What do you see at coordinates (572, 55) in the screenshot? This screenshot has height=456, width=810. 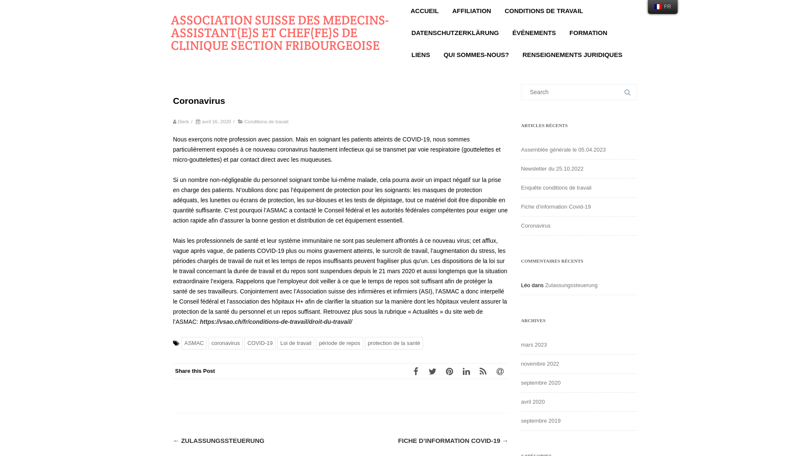 I see `RENSEIGNEMENTS JURIDIQUES` at bounding box center [572, 55].